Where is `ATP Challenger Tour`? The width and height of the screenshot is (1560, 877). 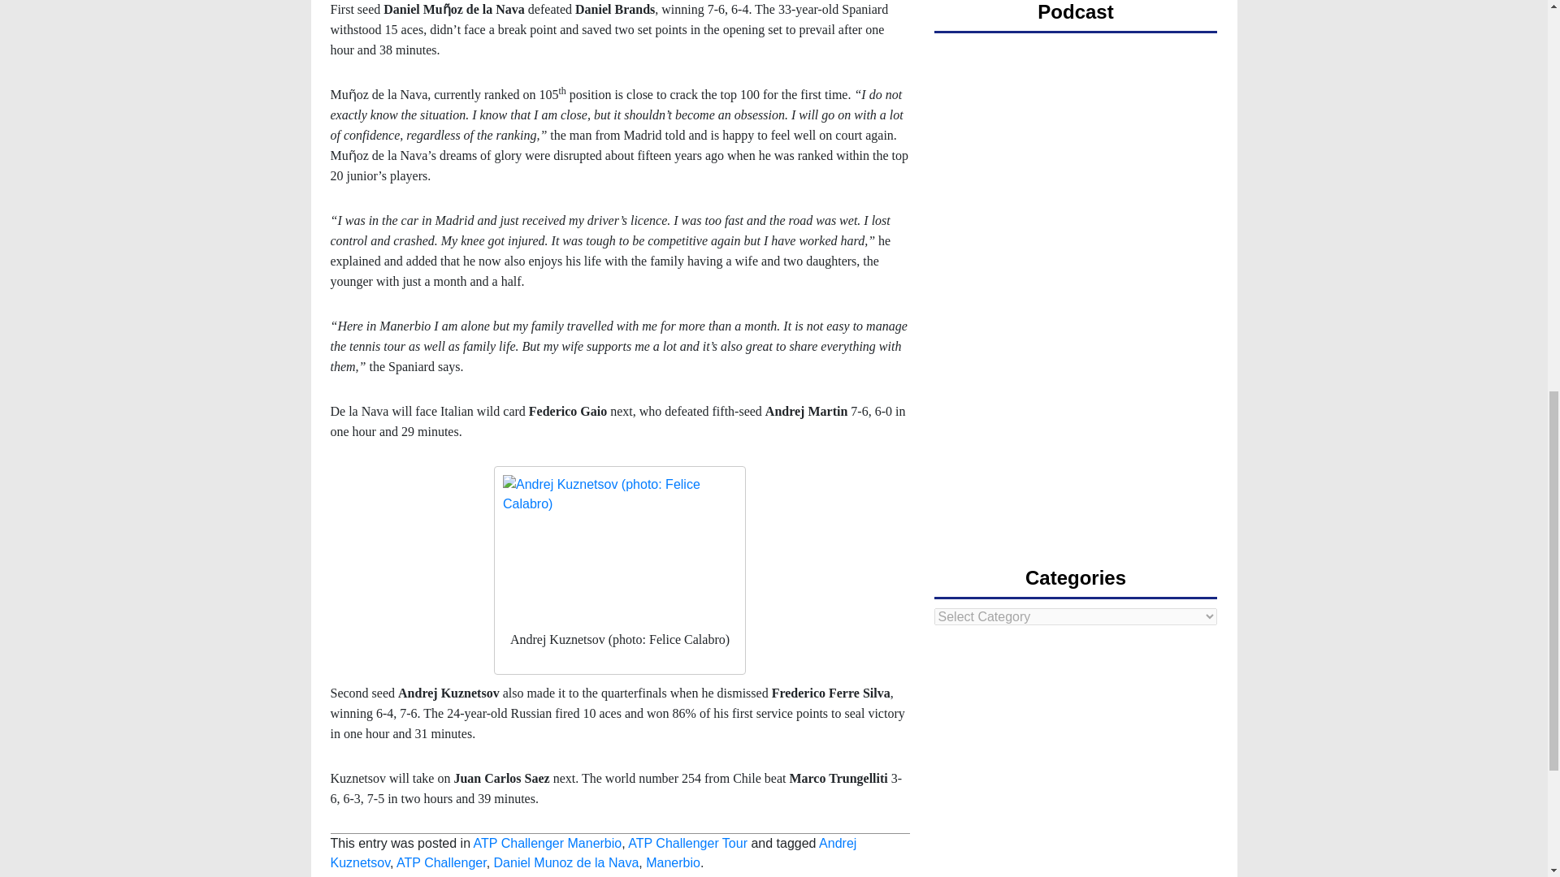 ATP Challenger Tour is located at coordinates (687, 843).